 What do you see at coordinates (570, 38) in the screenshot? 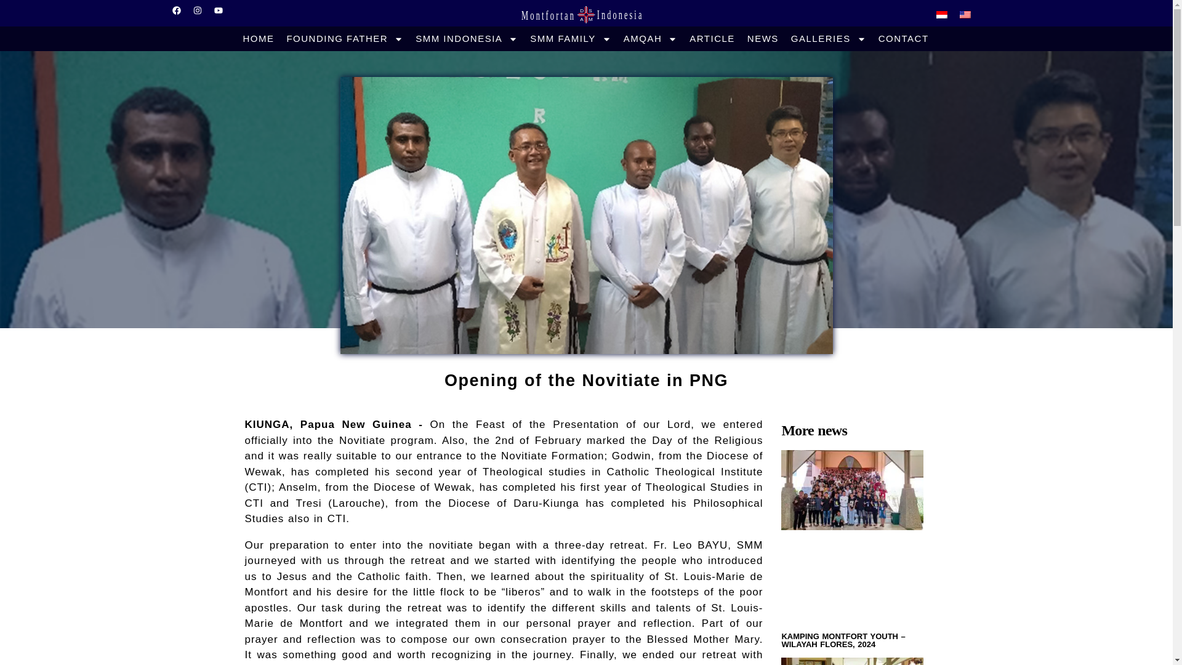
I see `SMM FAMILY` at bounding box center [570, 38].